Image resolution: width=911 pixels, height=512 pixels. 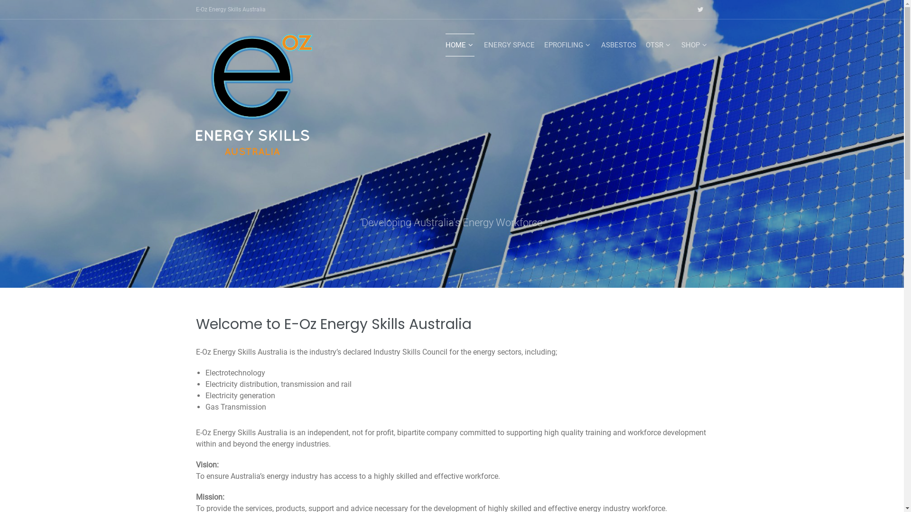 I want to click on ASBESTOS, so click(x=618, y=45).